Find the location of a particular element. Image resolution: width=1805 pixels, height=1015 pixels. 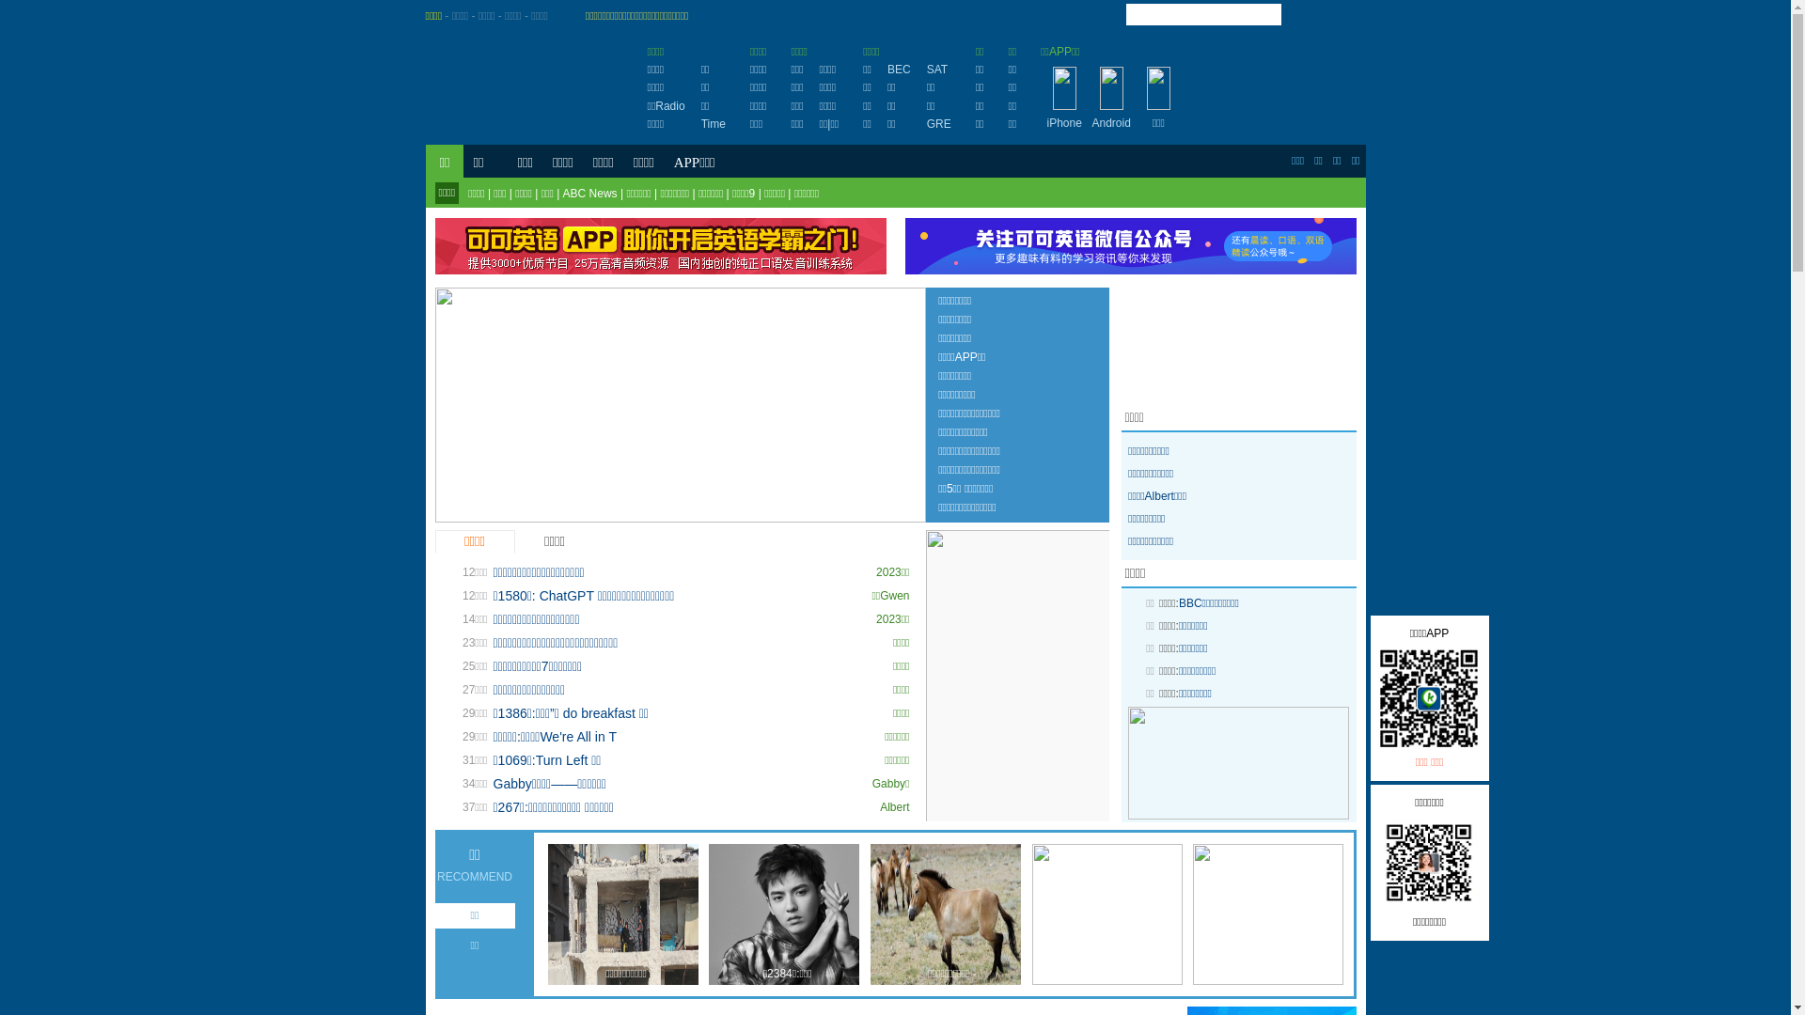

ABC News is located at coordinates (590, 194).